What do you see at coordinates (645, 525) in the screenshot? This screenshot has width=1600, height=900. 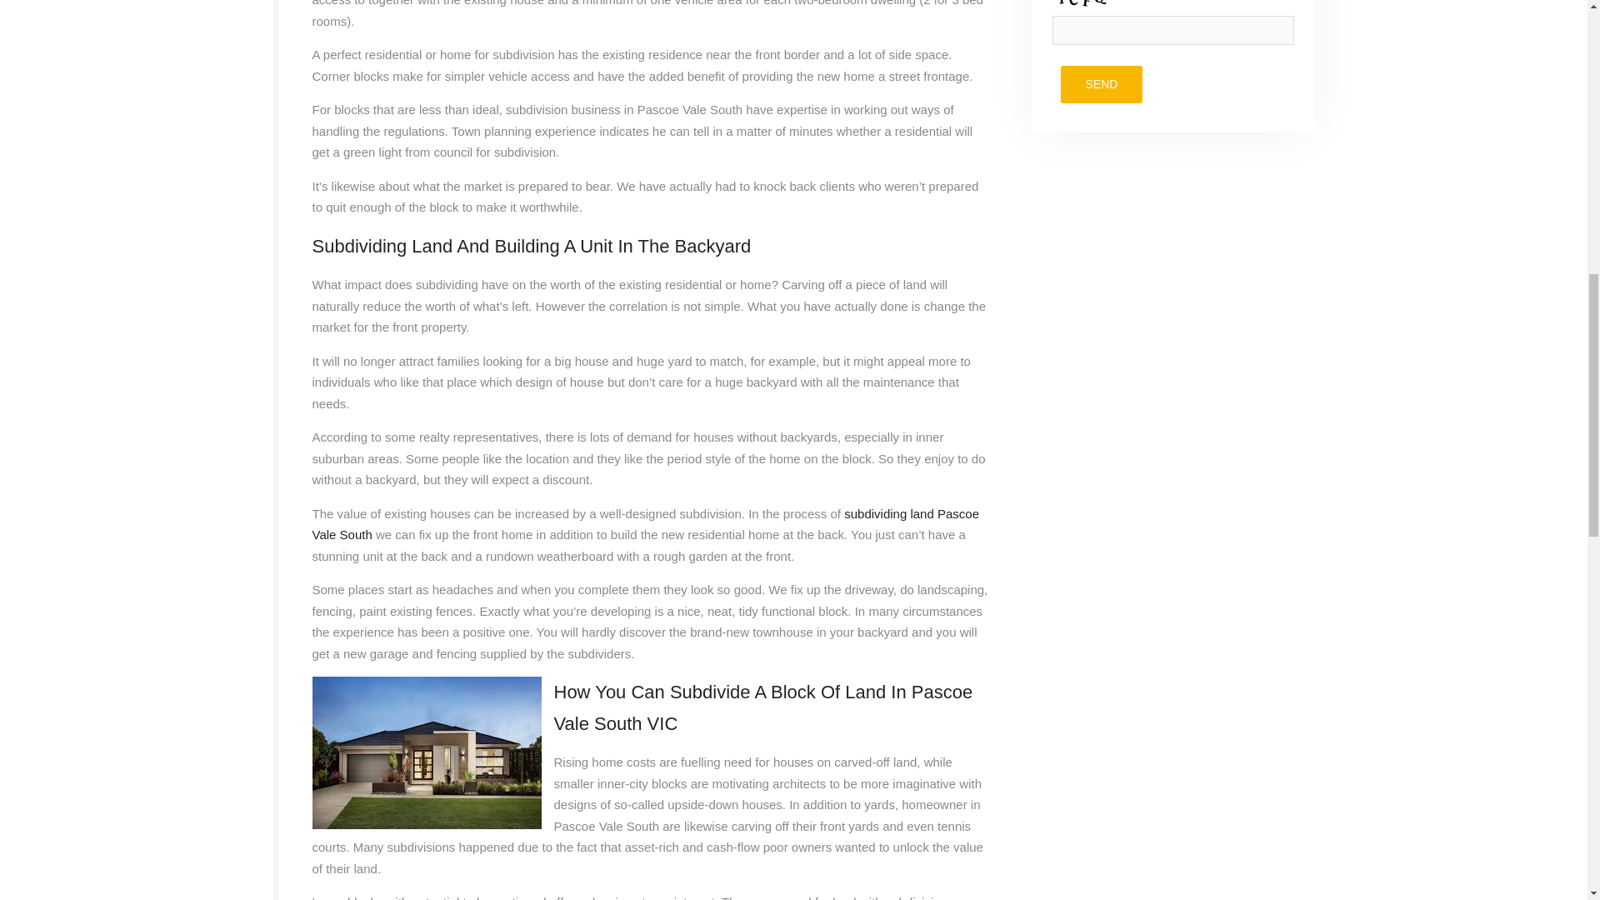 I see `subdividing land Pascoe Vale South` at bounding box center [645, 525].